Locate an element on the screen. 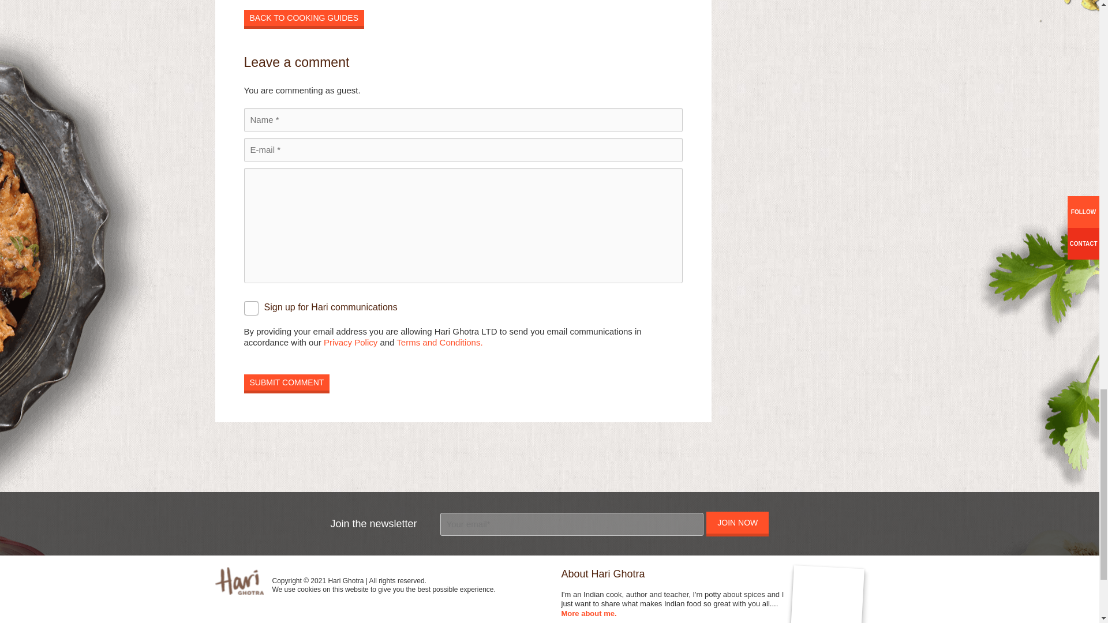  Foodies100 Index of UK Food Blogs is located at coordinates (375, 609).